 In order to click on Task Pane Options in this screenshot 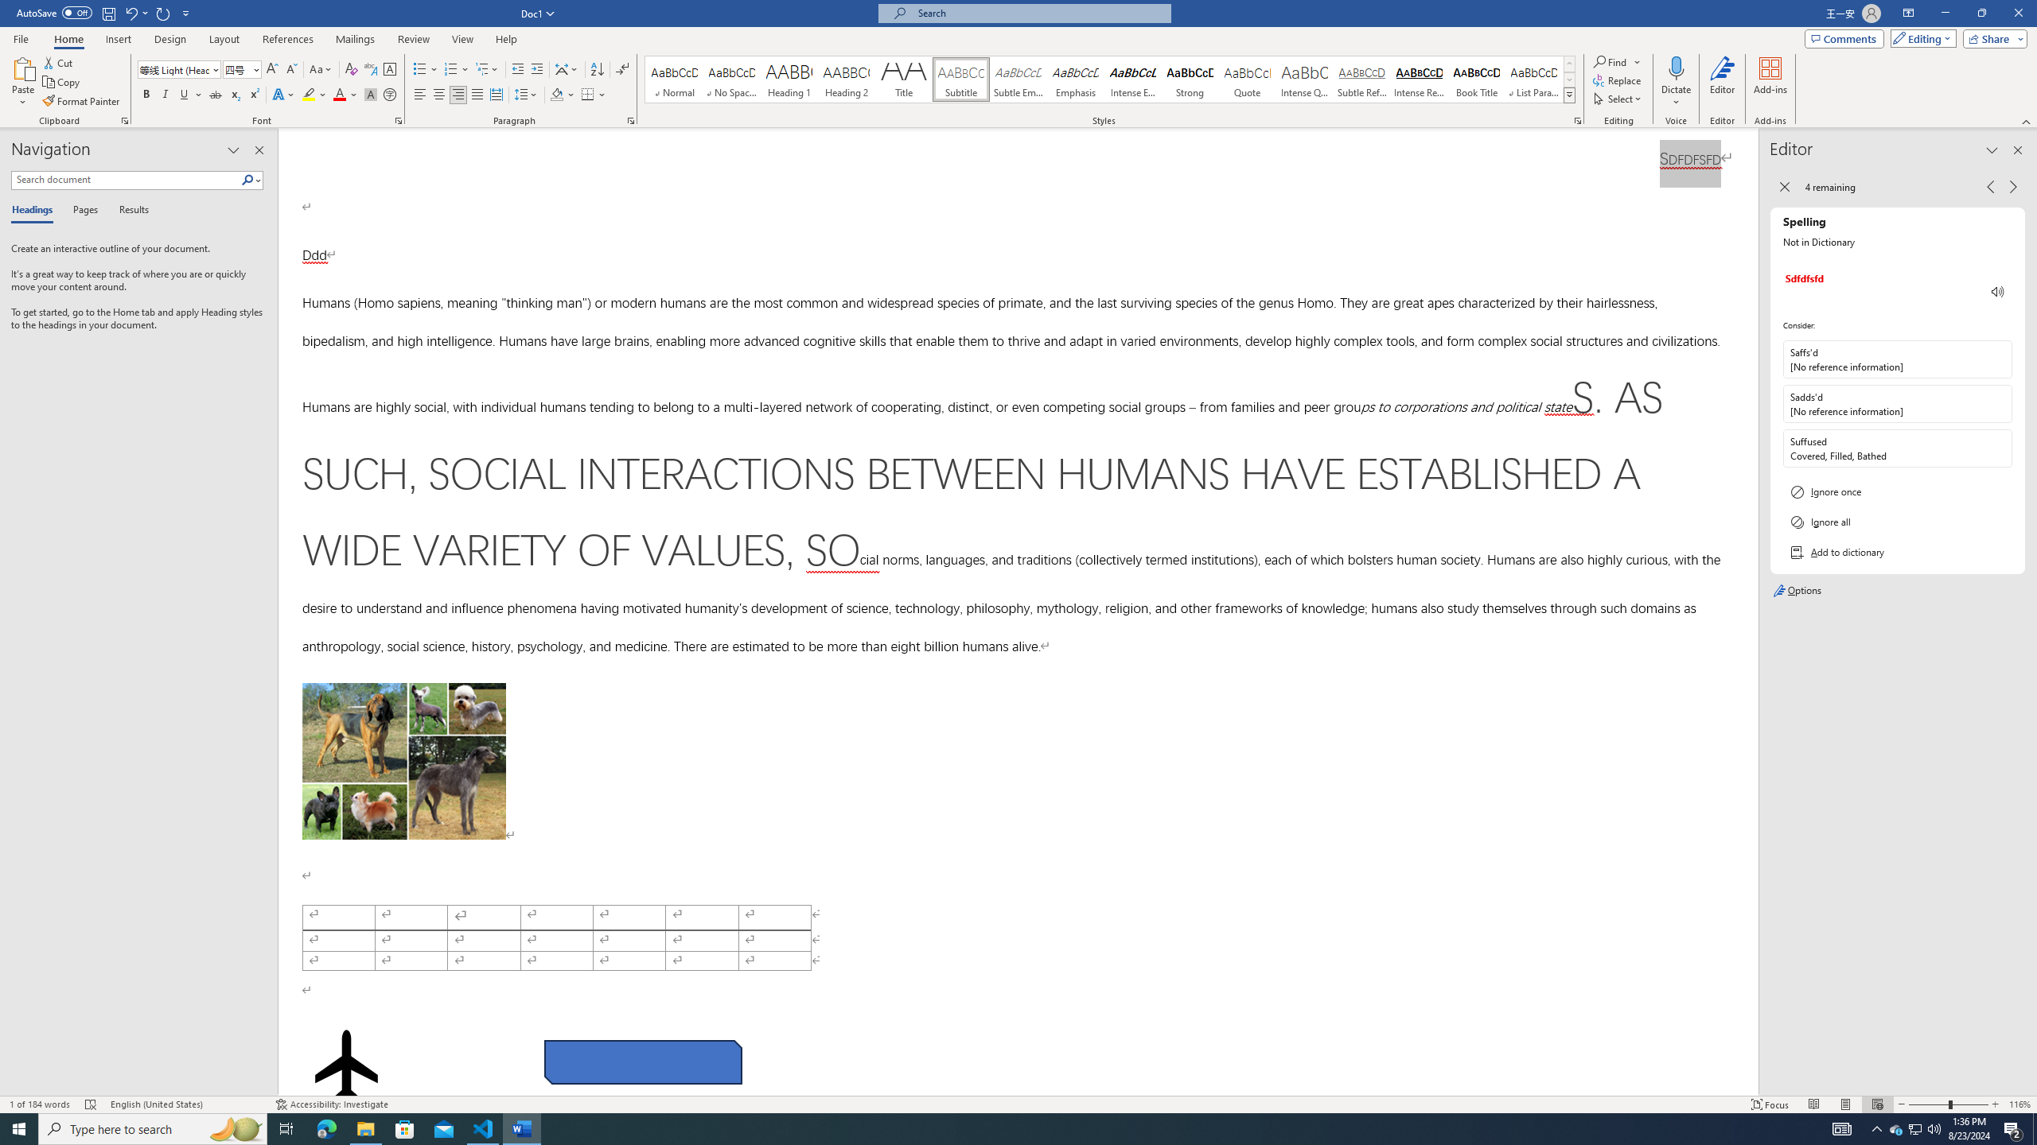, I will do `click(234, 150)`.